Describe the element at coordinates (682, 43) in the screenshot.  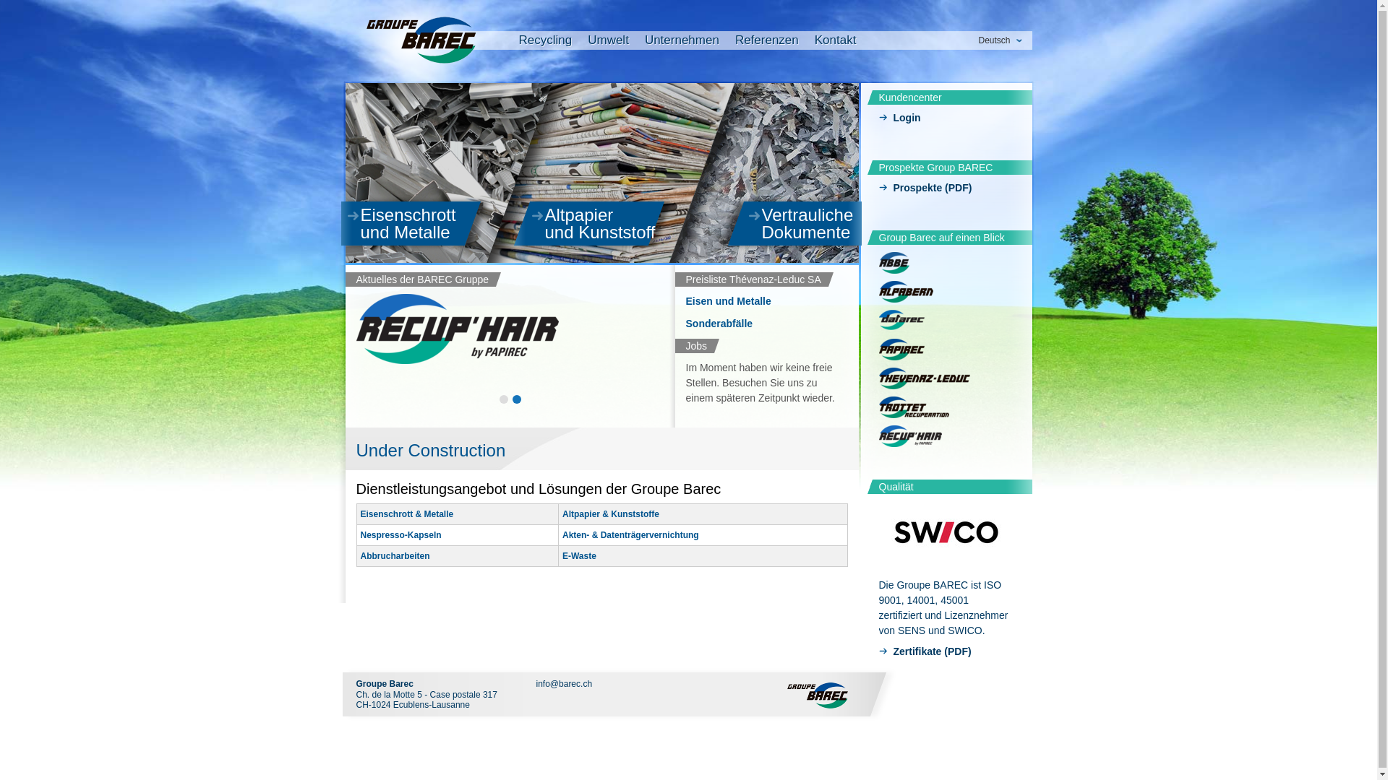
I see `Unternehmen` at that location.